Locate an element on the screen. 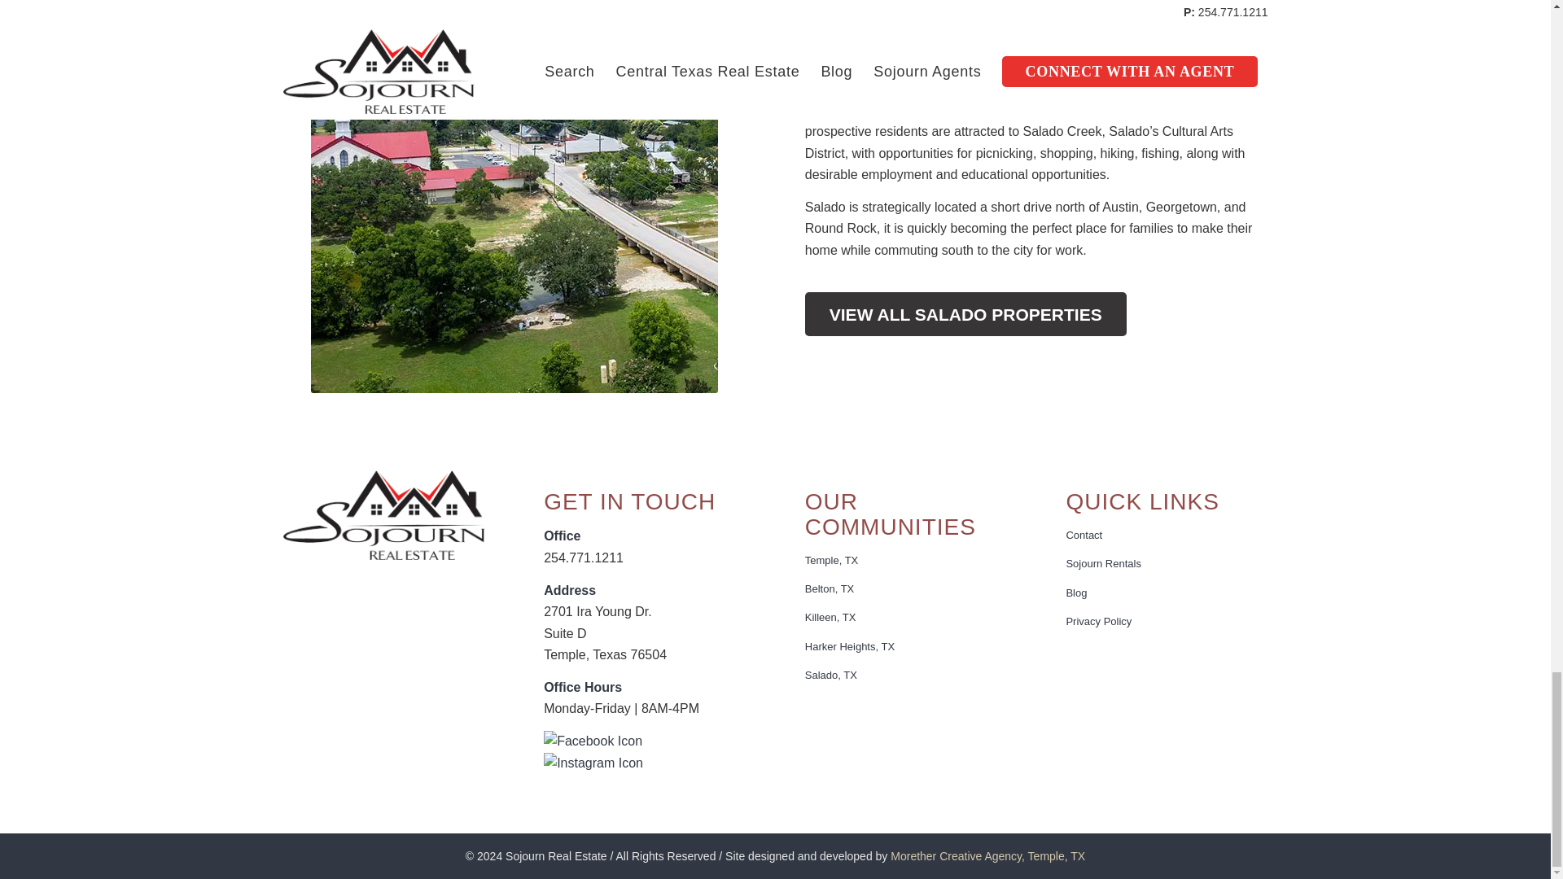  Temple, TX is located at coordinates (905, 561).